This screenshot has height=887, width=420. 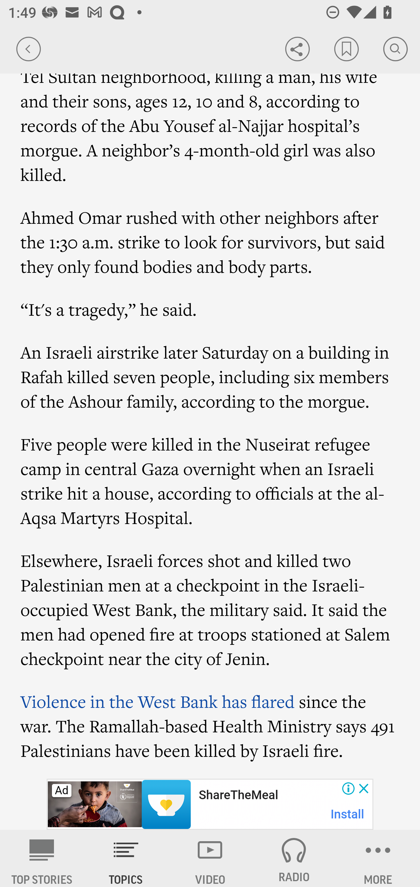 I want to click on TOPICS, so click(x=126, y=858).